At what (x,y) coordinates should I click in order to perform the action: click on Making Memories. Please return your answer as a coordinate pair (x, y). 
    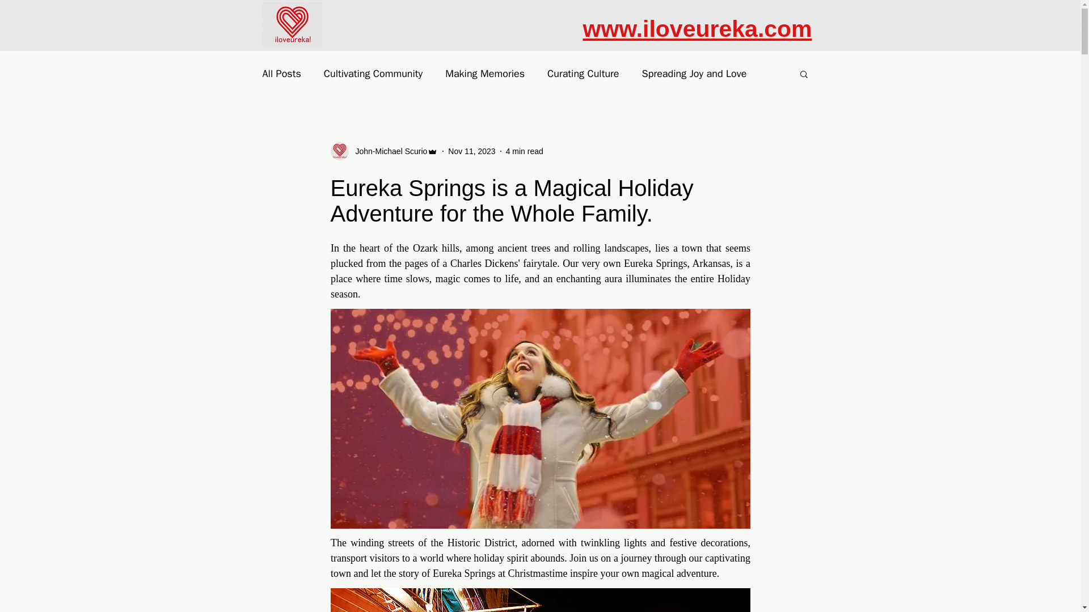
    Looking at the image, I should click on (485, 73).